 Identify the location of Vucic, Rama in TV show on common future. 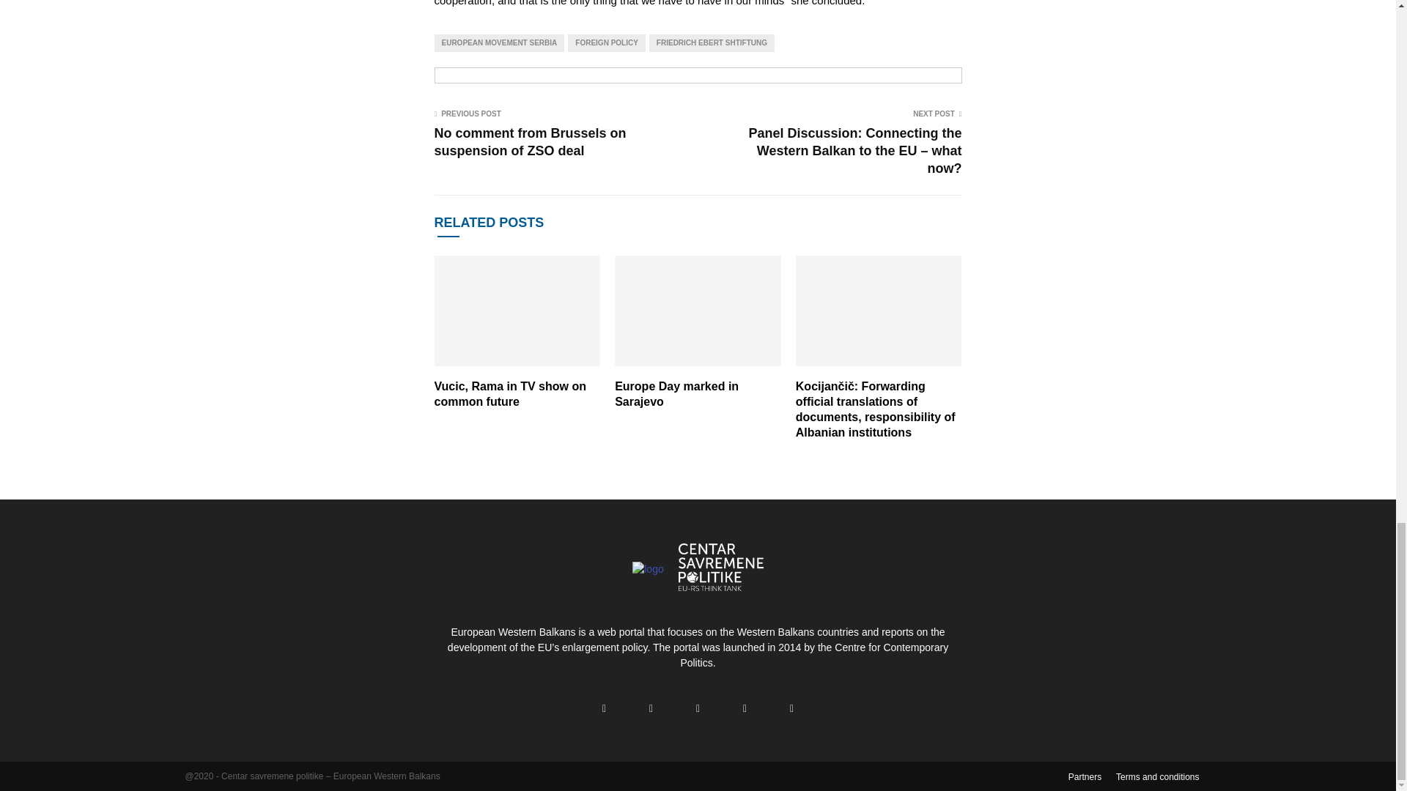
(509, 394).